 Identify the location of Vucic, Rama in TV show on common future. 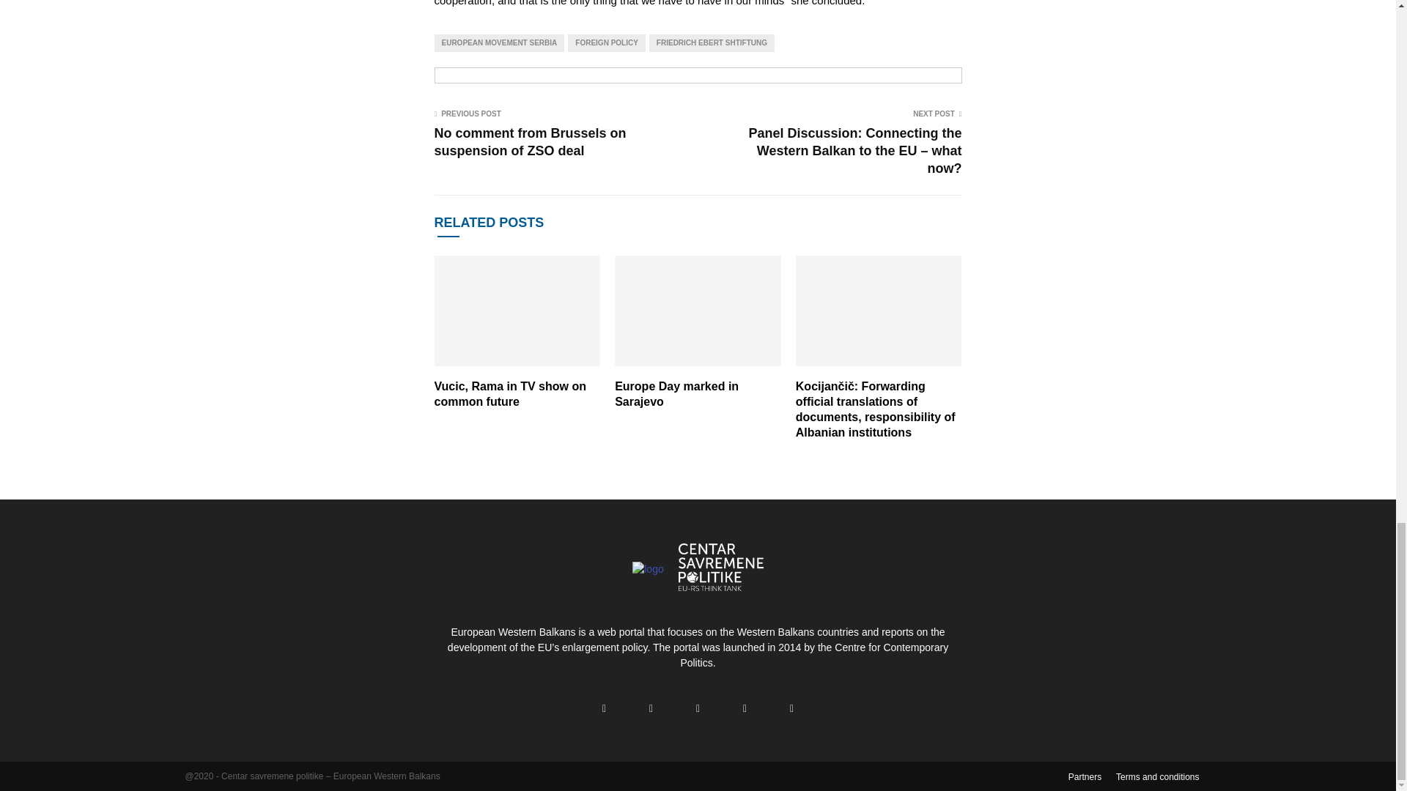
(509, 394).